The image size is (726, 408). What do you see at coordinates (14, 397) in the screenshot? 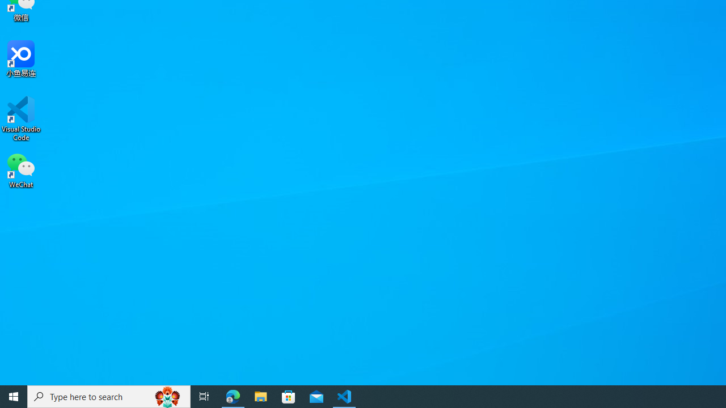
I see `Start` at bounding box center [14, 397].